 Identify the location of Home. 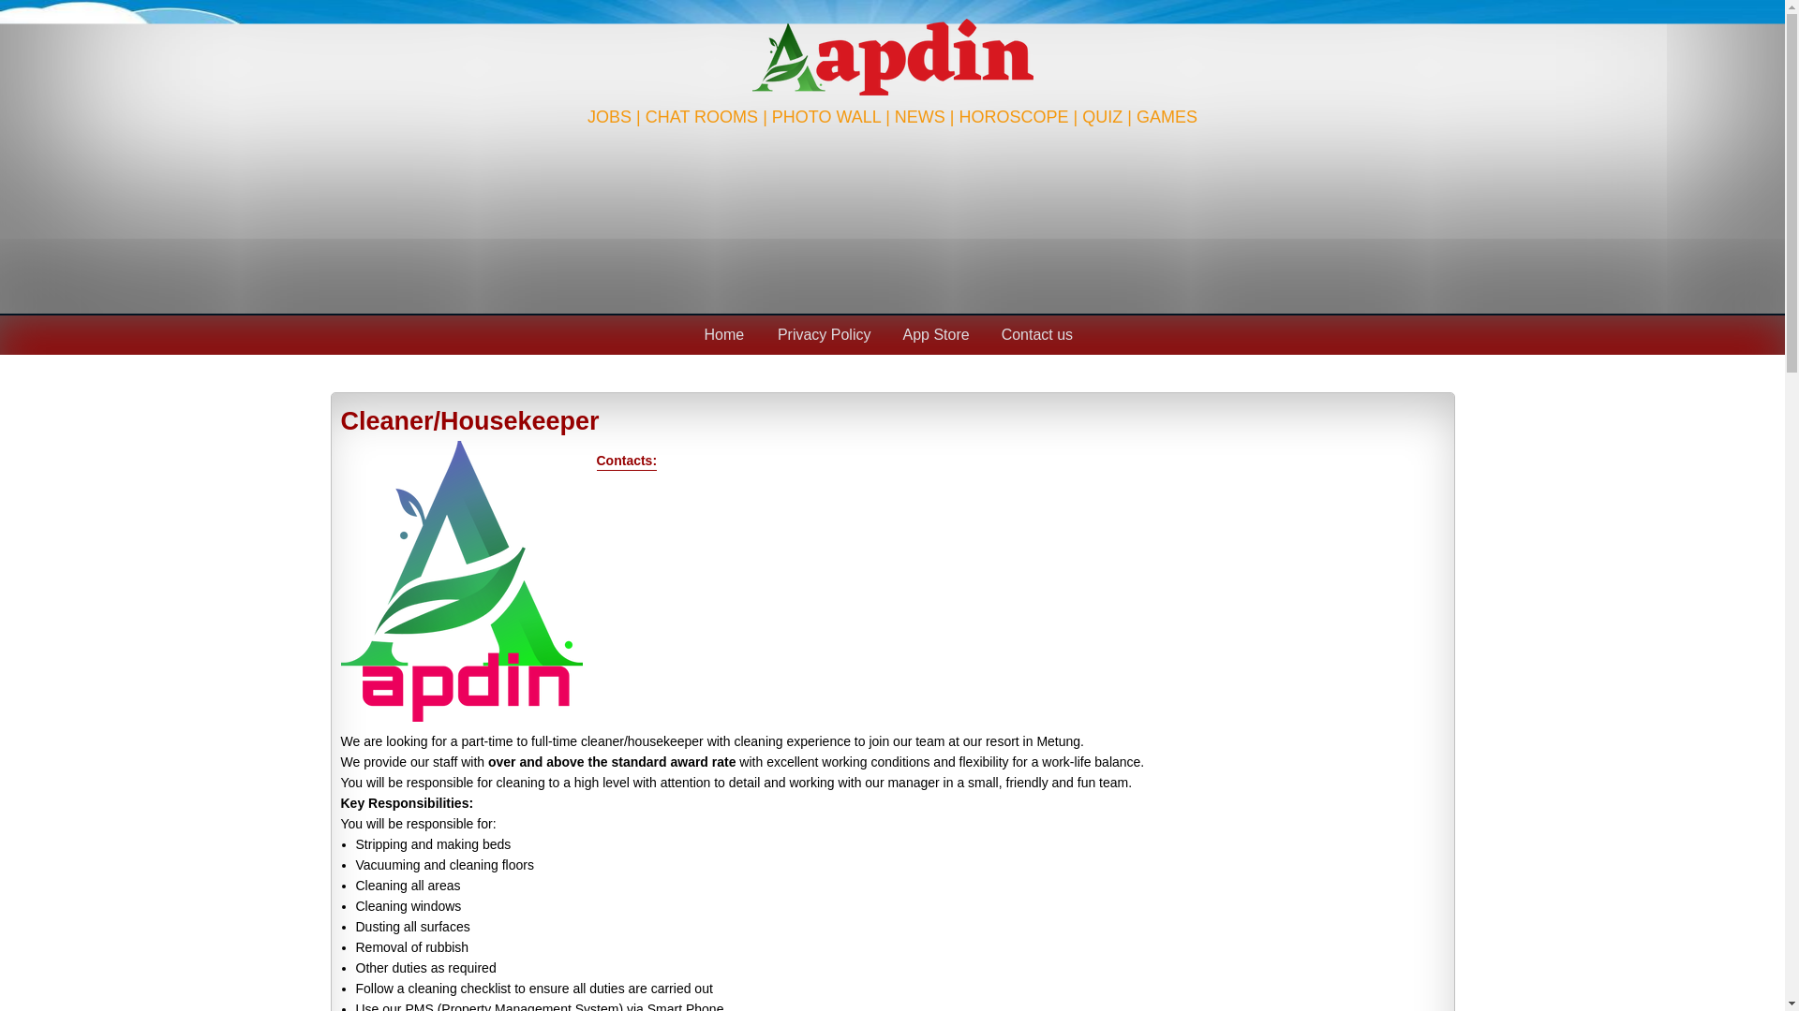
(728, 335).